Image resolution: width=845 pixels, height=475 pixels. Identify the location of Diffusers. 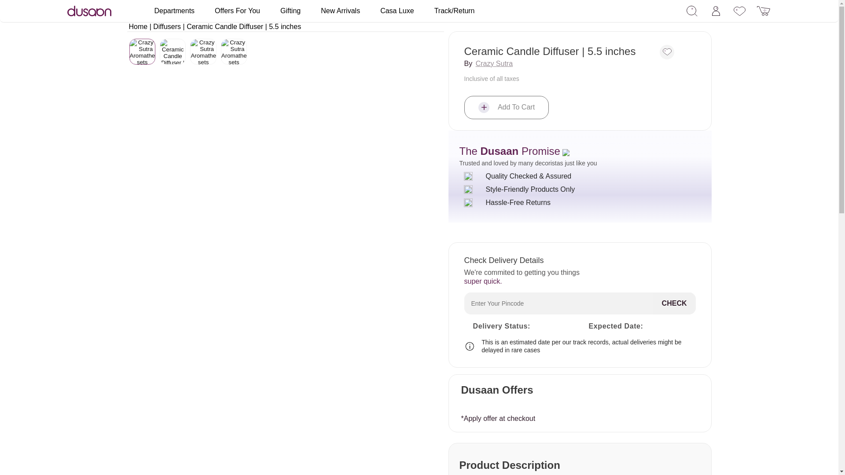
(166, 26).